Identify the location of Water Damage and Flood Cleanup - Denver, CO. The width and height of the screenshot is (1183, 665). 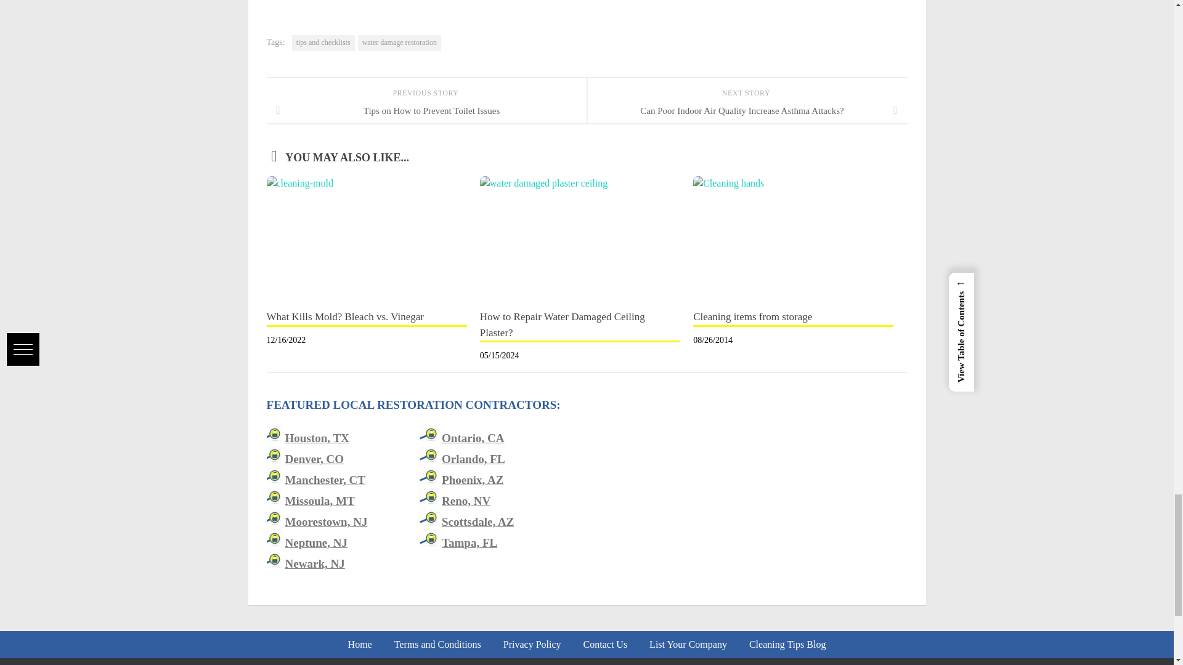
(314, 459).